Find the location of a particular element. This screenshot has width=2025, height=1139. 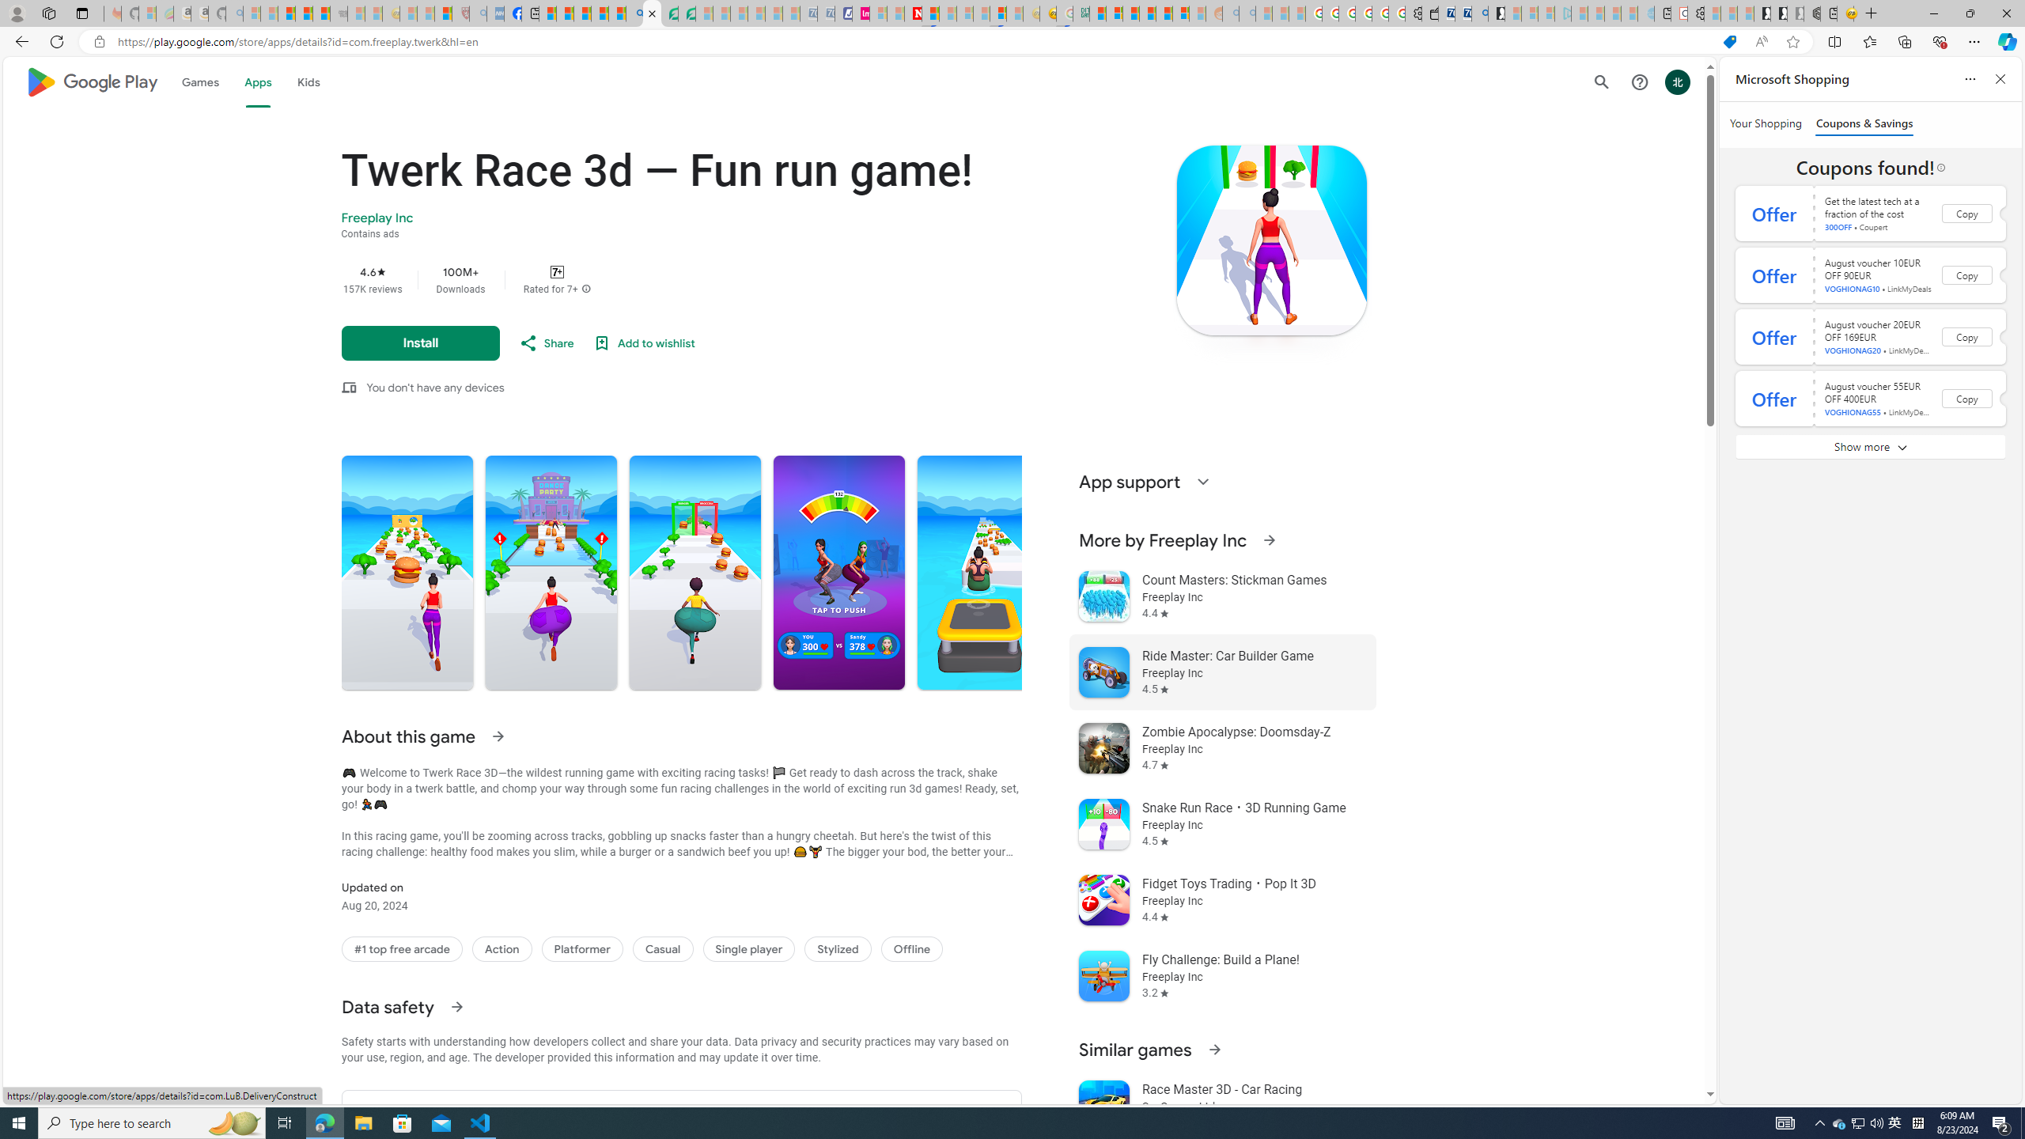

Content rating is located at coordinates (557, 271).